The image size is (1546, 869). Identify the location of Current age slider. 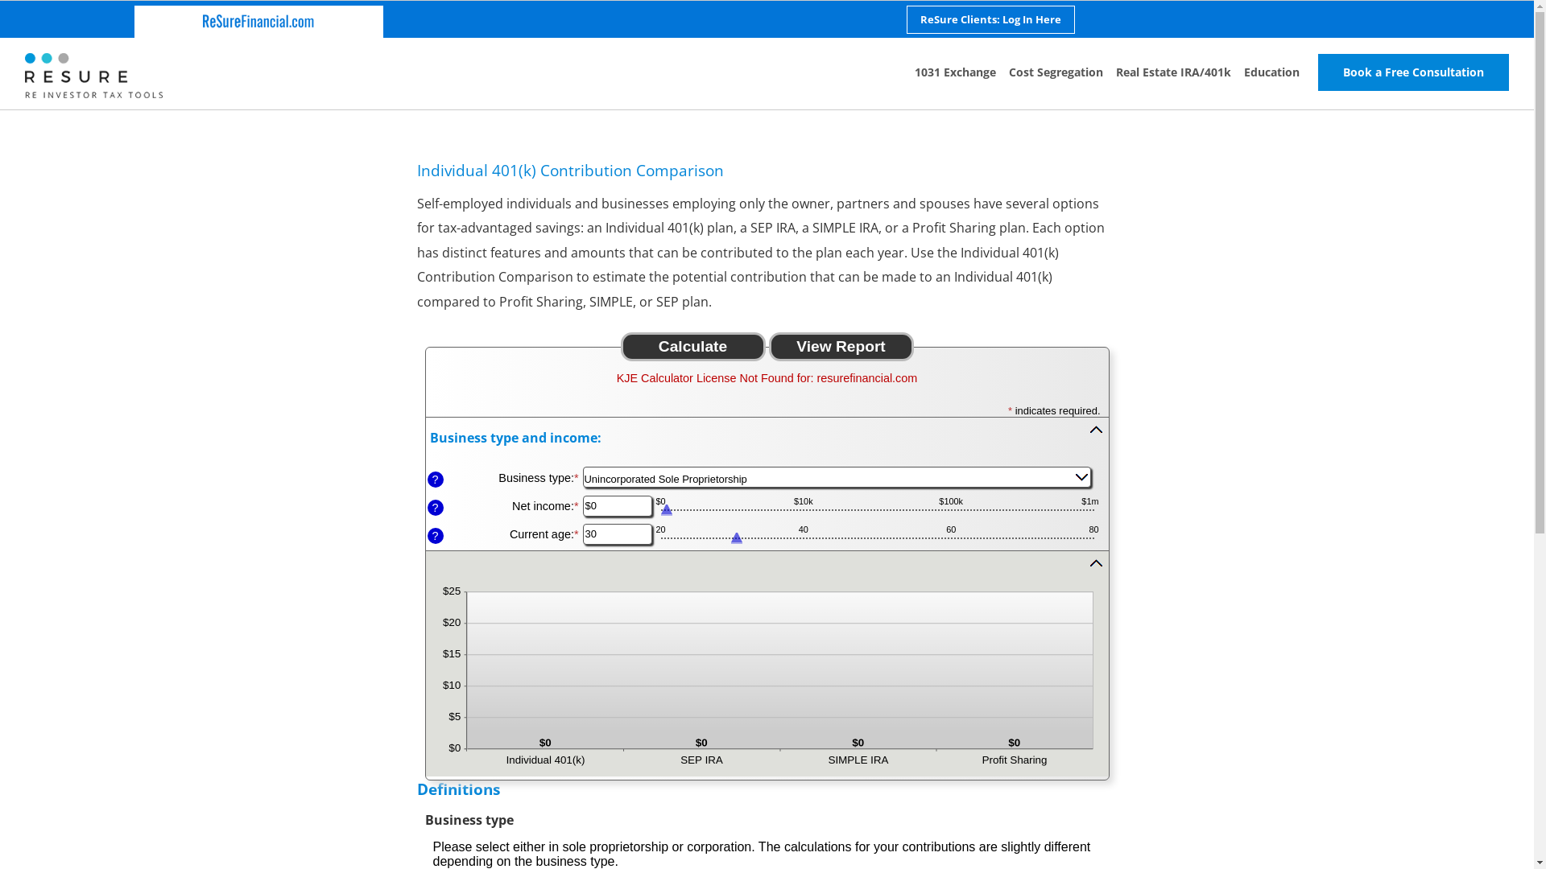
(877, 540).